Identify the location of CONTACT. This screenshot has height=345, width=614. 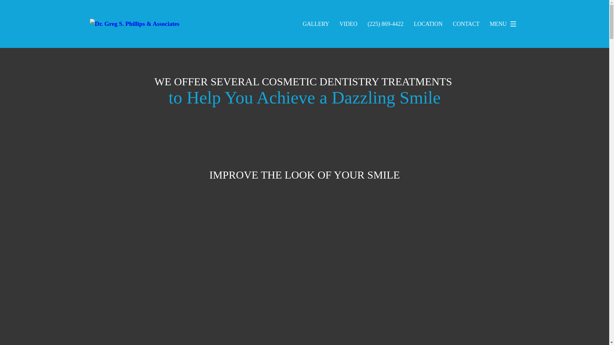
(466, 24).